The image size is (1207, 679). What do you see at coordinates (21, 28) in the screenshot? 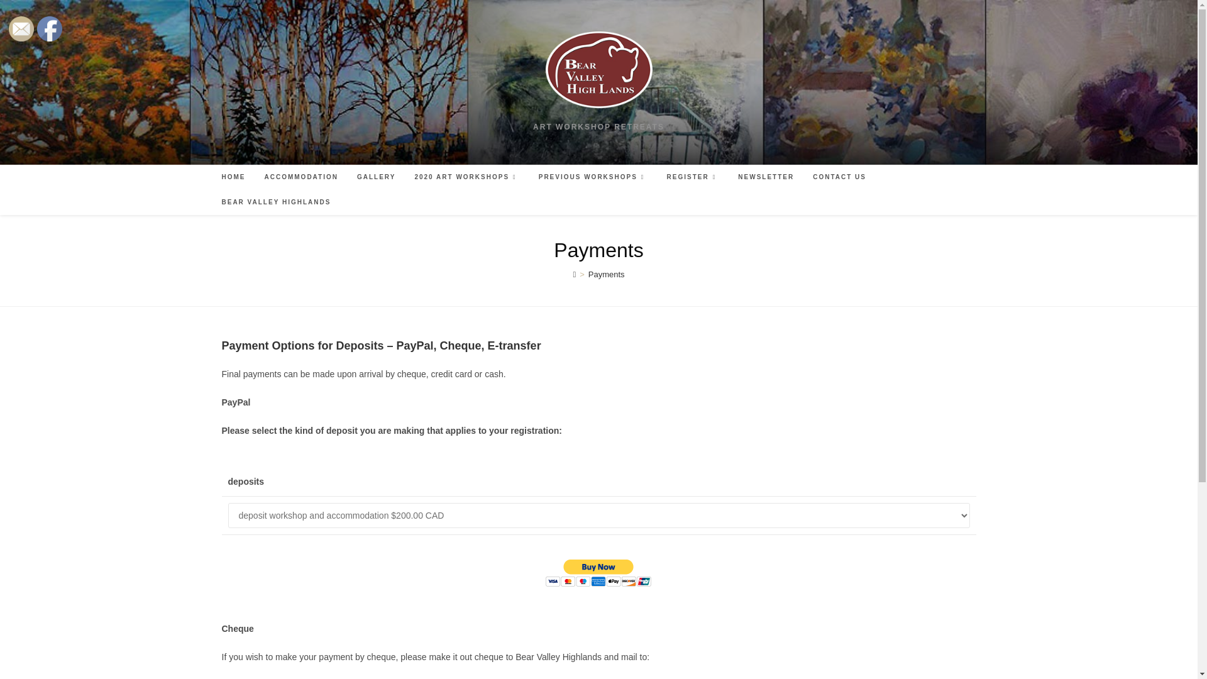
I see `Follow by Email` at bounding box center [21, 28].